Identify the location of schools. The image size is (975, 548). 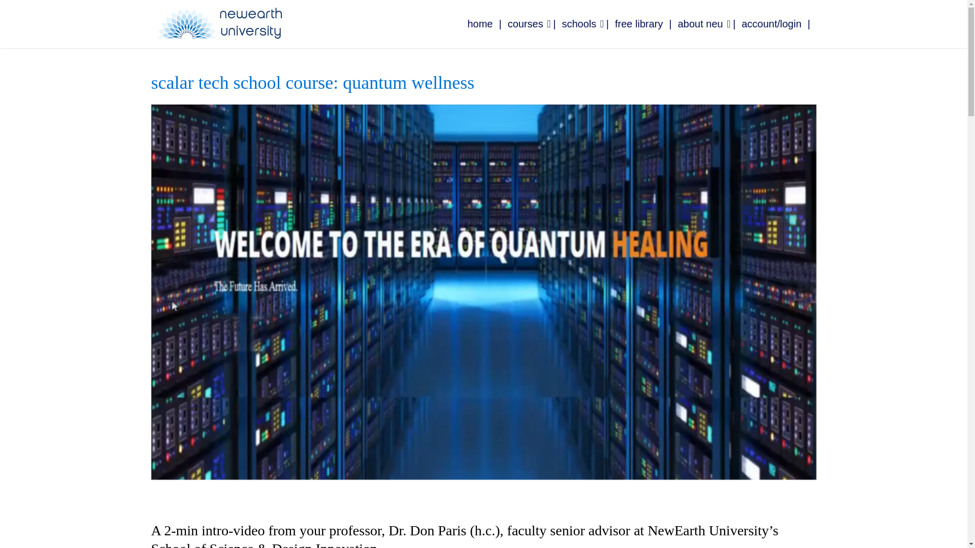
(588, 24).